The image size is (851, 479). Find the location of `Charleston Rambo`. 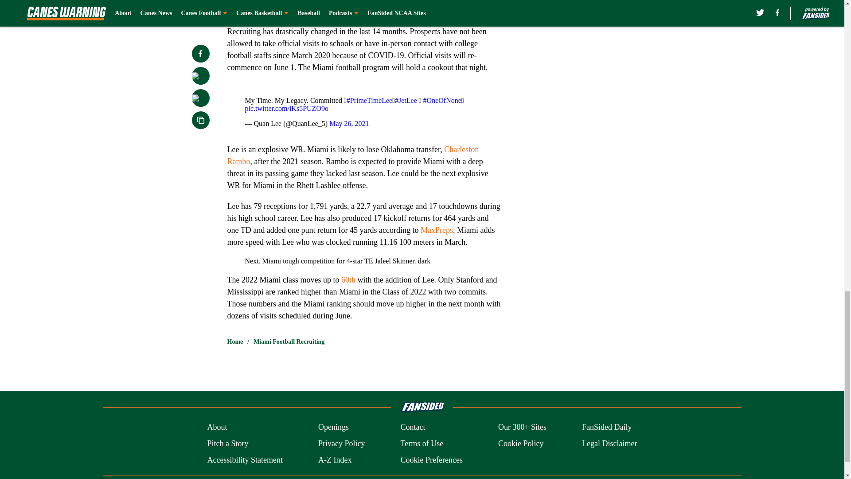

Charleston Rambo is located at coordinates (353, 155).